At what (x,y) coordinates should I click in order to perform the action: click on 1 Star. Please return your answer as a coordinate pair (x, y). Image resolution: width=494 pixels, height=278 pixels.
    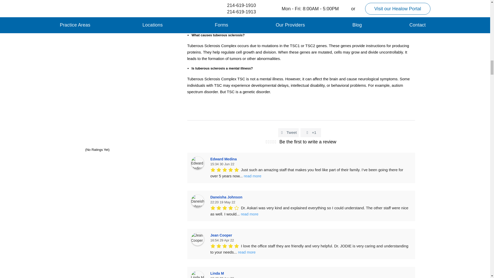
    Looking at the image, I should click on (66, 149).